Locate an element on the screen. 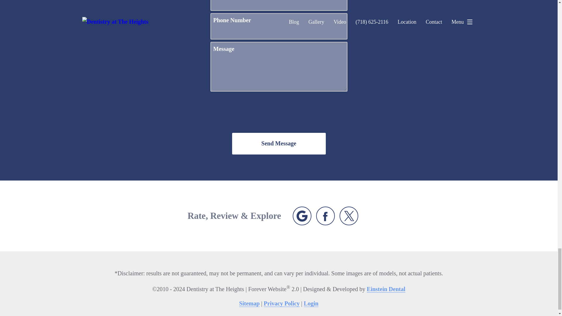 The height and width of the screenshot is (316, 562). Google is located at coordinates (302, 216).